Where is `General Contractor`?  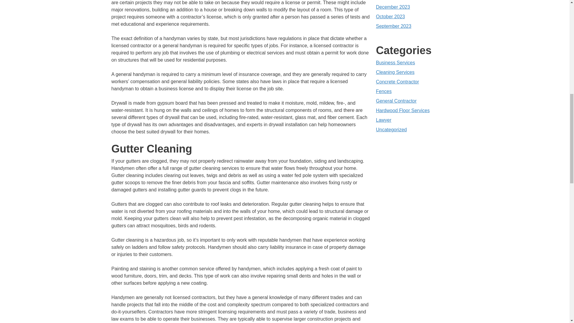
General Contractor is located at coordinates (396, 101).